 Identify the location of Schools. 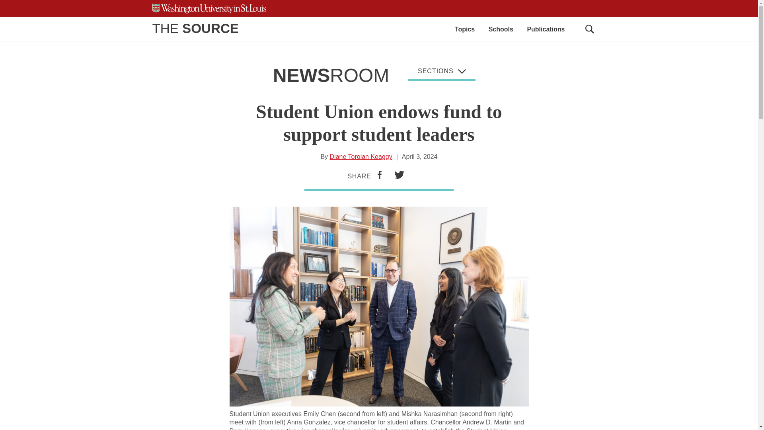
(501, 29).